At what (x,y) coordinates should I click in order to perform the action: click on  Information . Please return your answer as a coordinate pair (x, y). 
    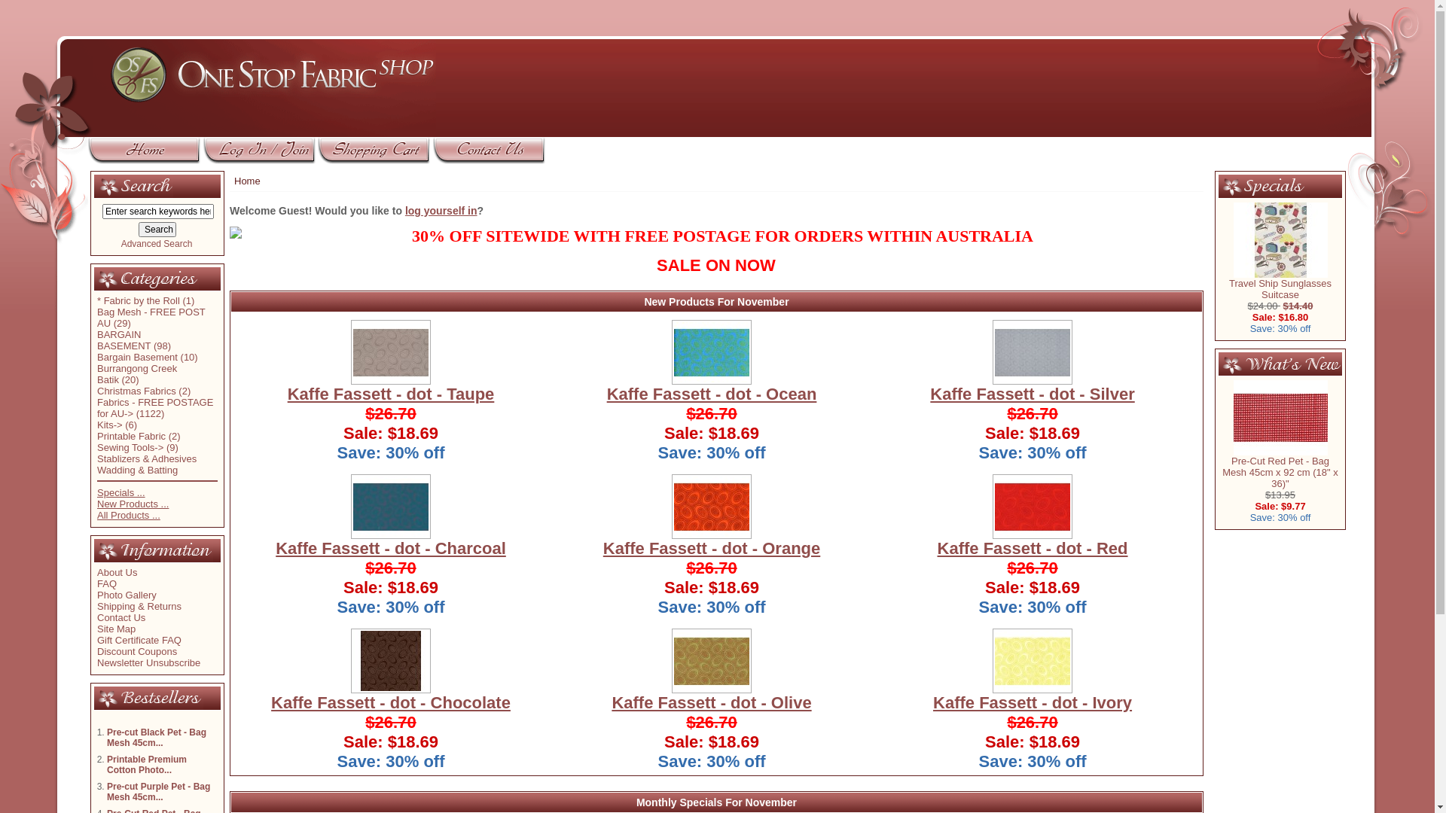
    Looking at the image, I should click on (154, 551).